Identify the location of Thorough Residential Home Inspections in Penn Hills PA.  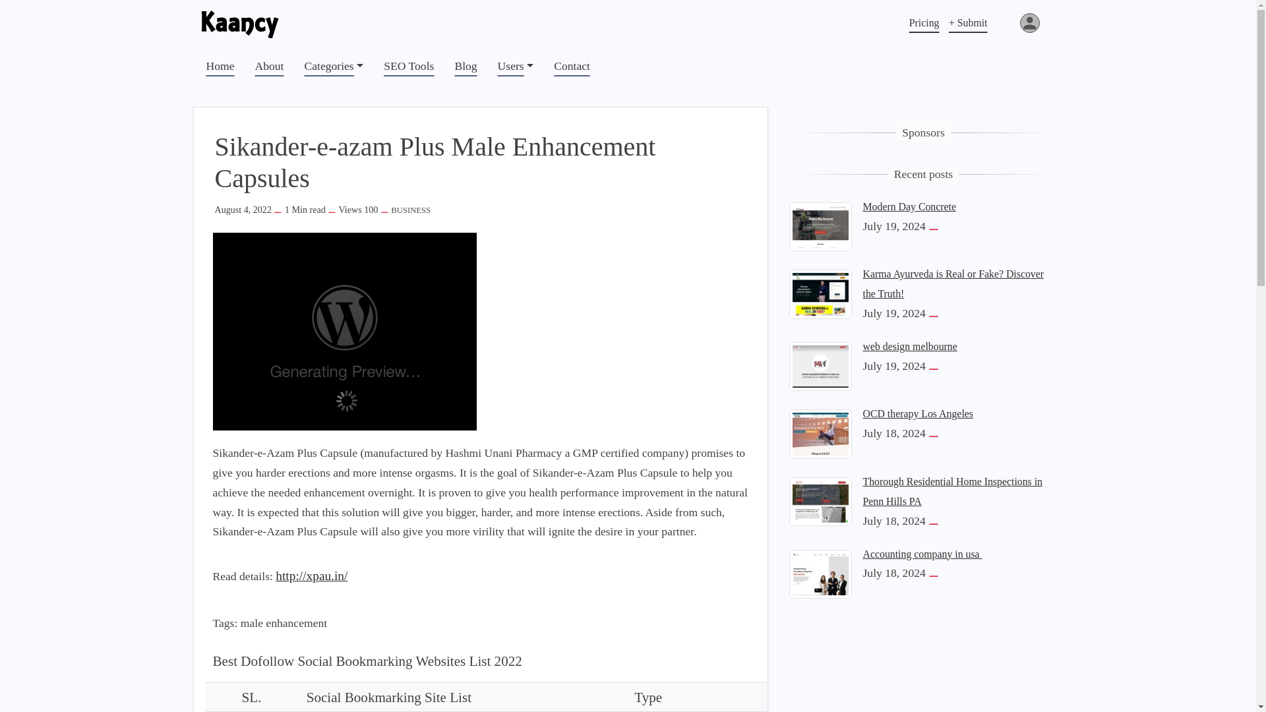
(820, 500).